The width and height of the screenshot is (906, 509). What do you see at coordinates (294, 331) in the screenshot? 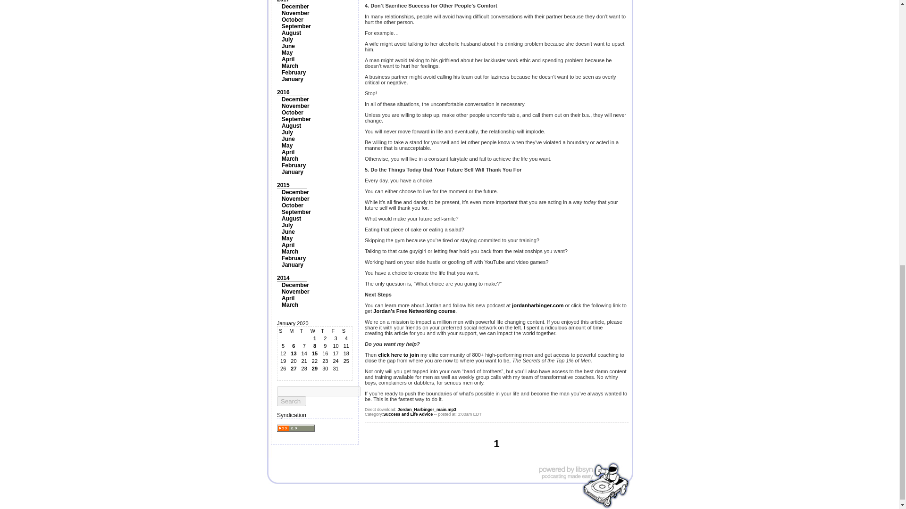
I see `Monday` at bounding box center [294, 331].